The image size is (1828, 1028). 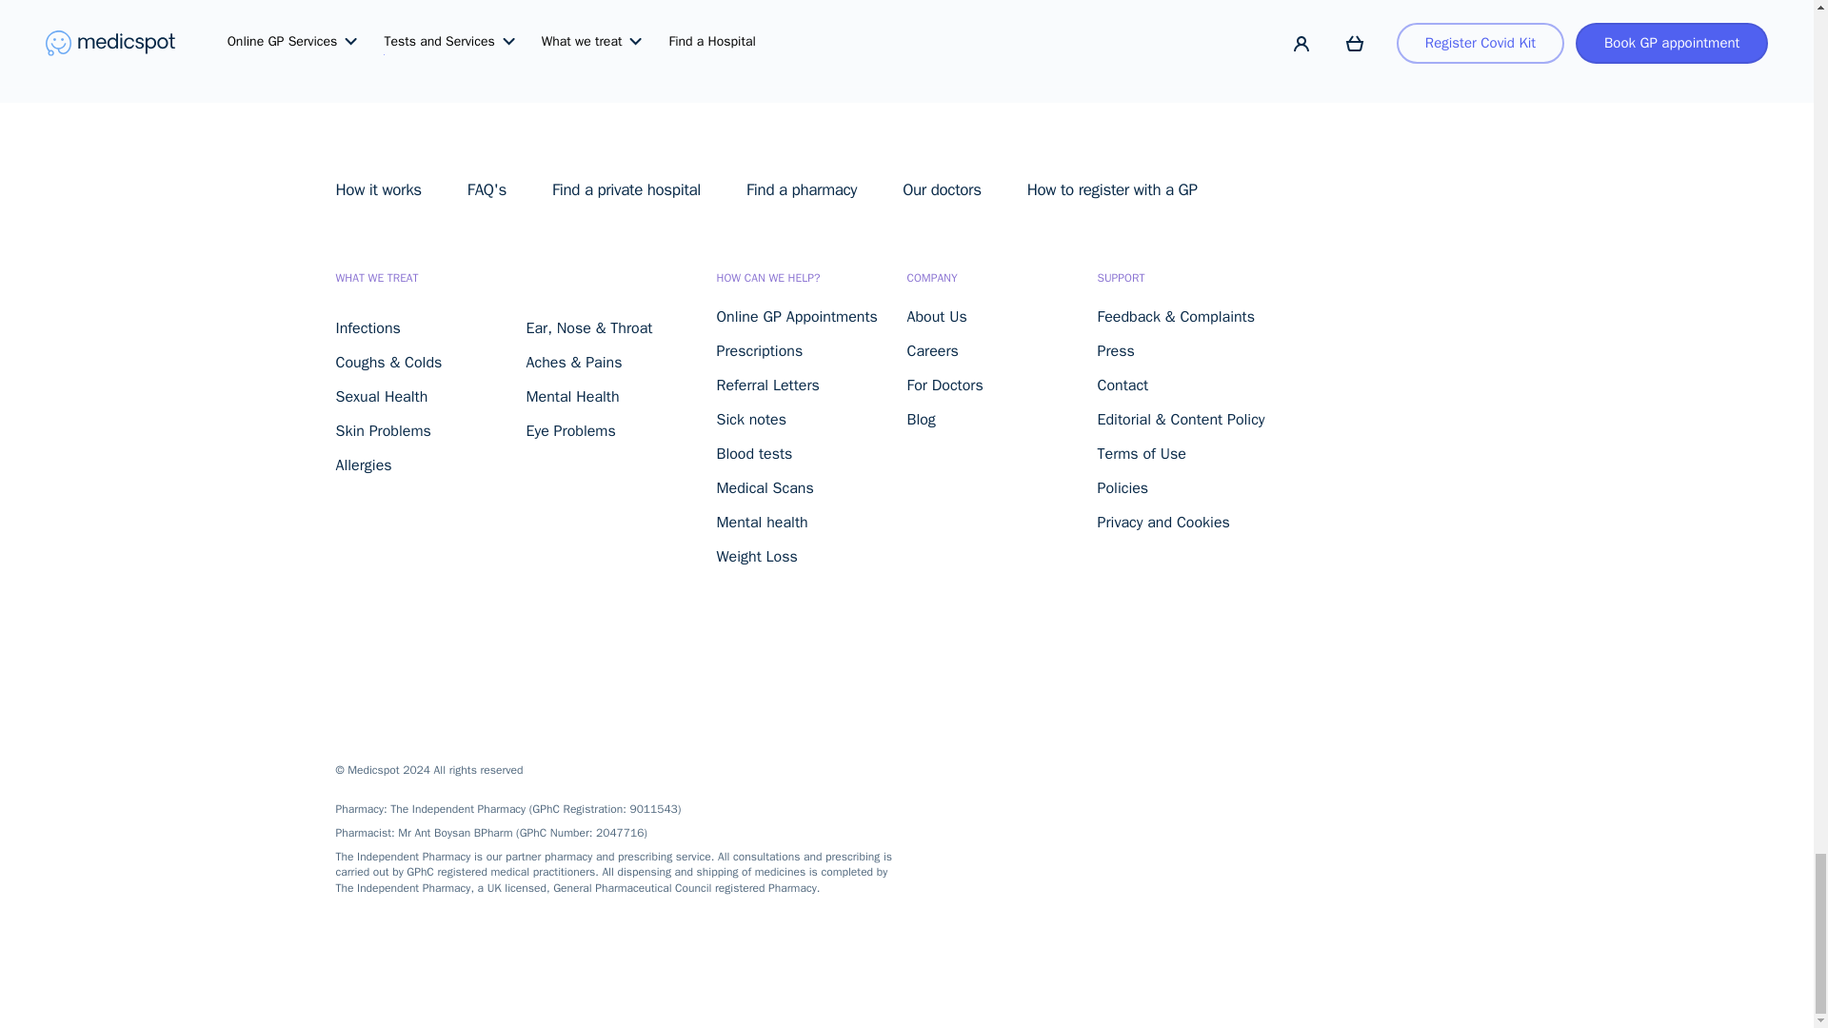 What do you see at coordinates (802, 189) in the screenshot?
I see `Find a pharmacy` at bounding box center [802, 189].